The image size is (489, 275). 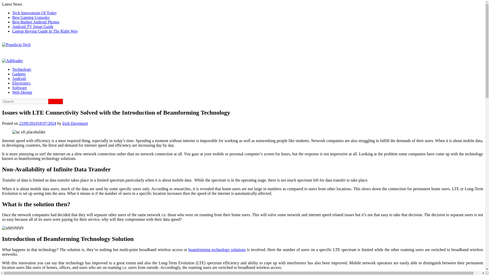 I want to click on Technology, so click(x=22, y=69).